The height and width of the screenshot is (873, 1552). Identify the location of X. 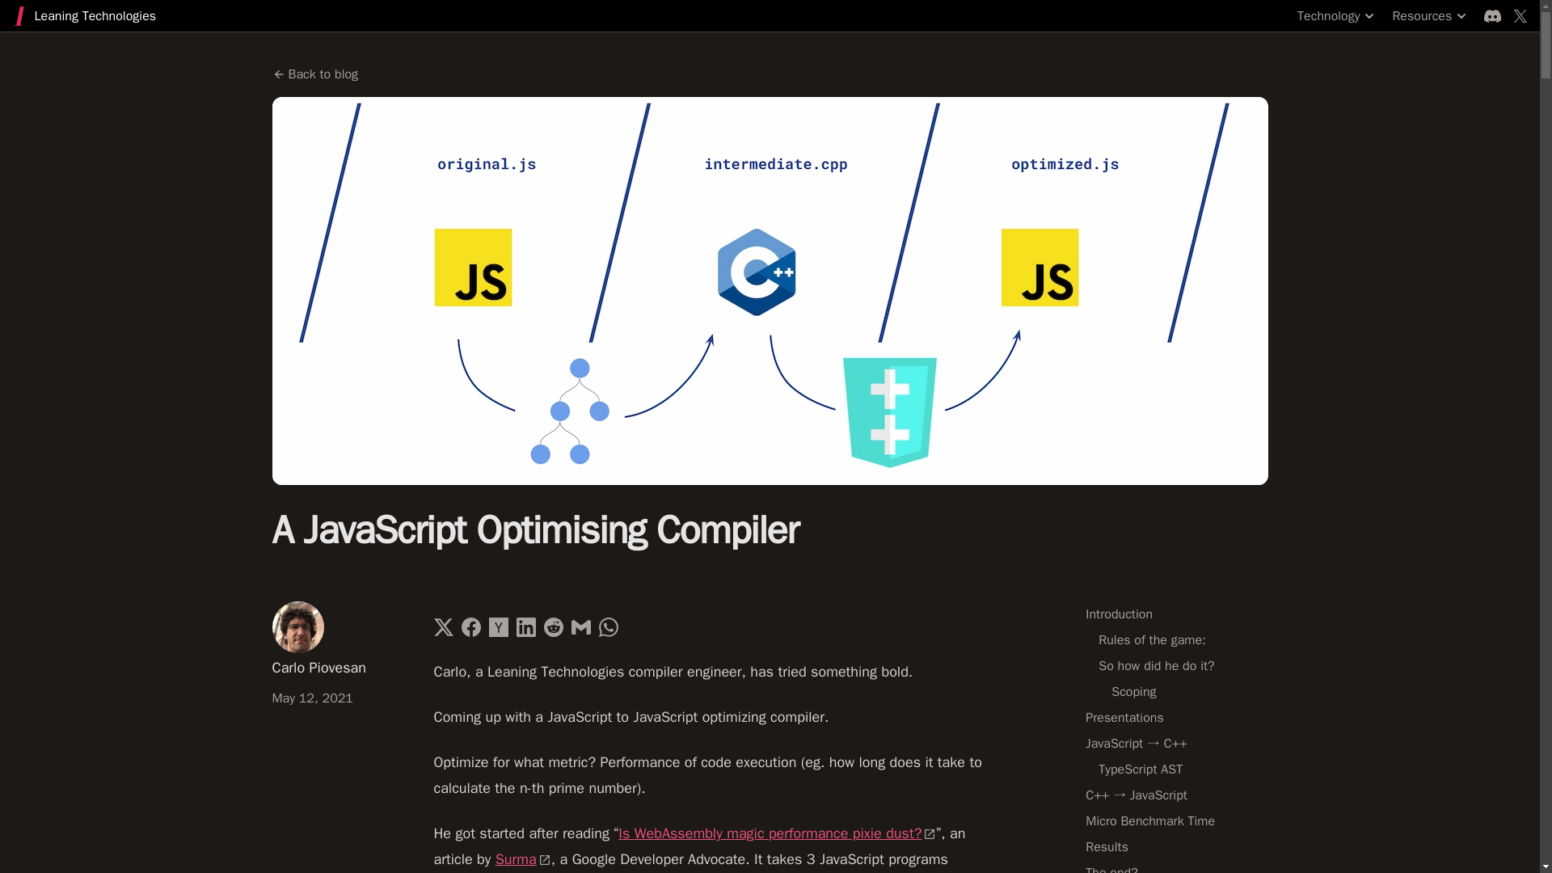
(1520, 16).